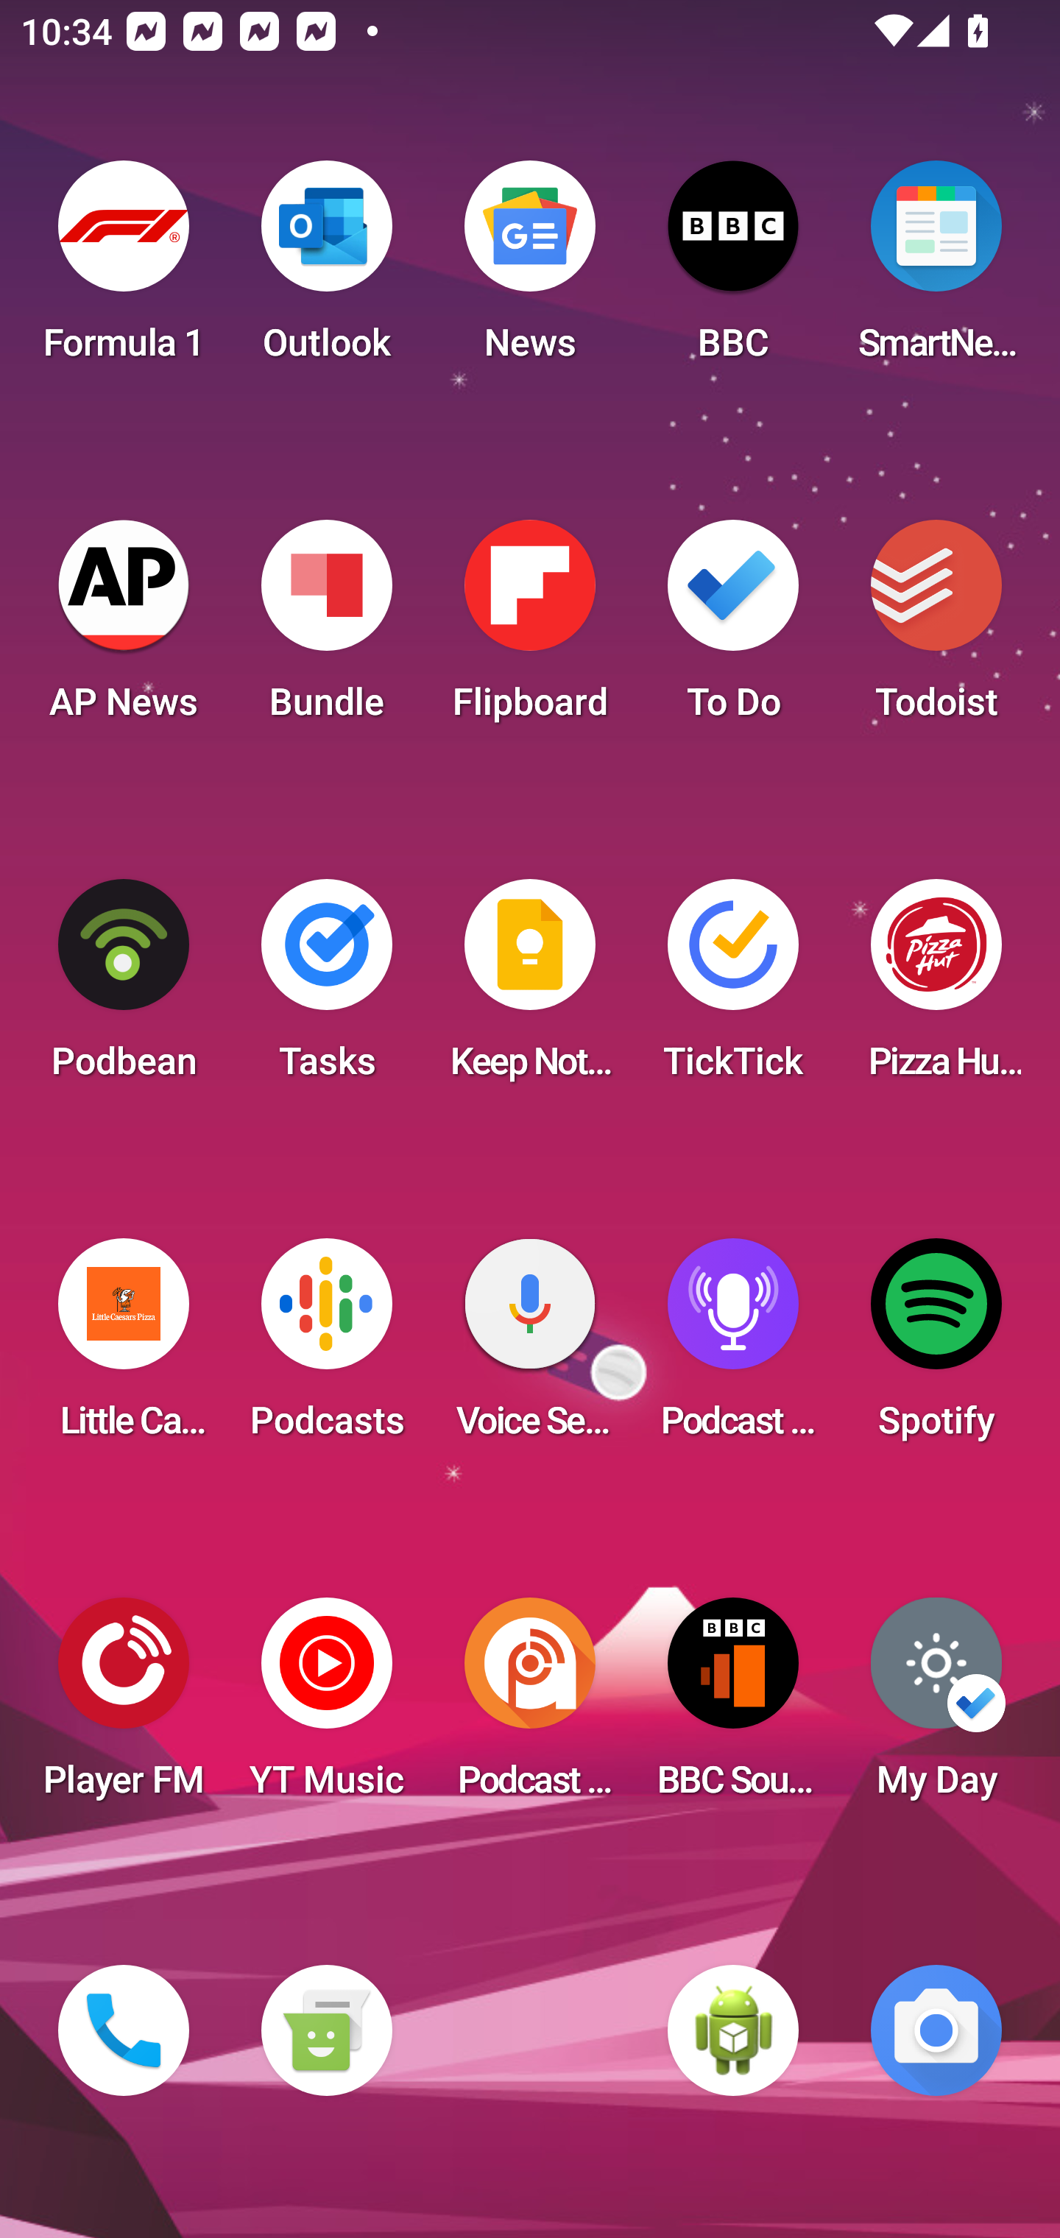  Describe the element at coordinates (124, 629) in the screenshot. I see `AP News` at that location.